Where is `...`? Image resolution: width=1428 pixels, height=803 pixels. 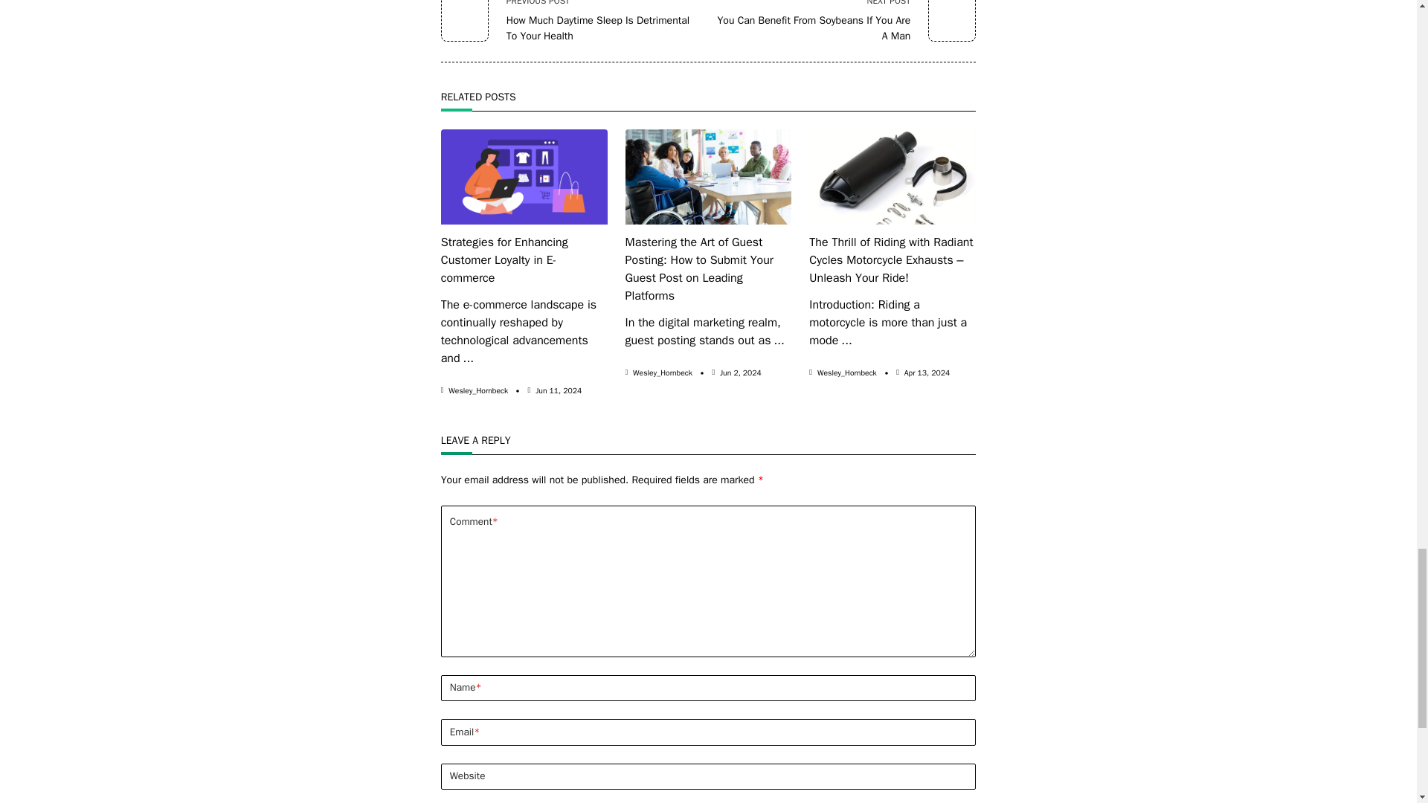
... is located at coordinates (469, 358).